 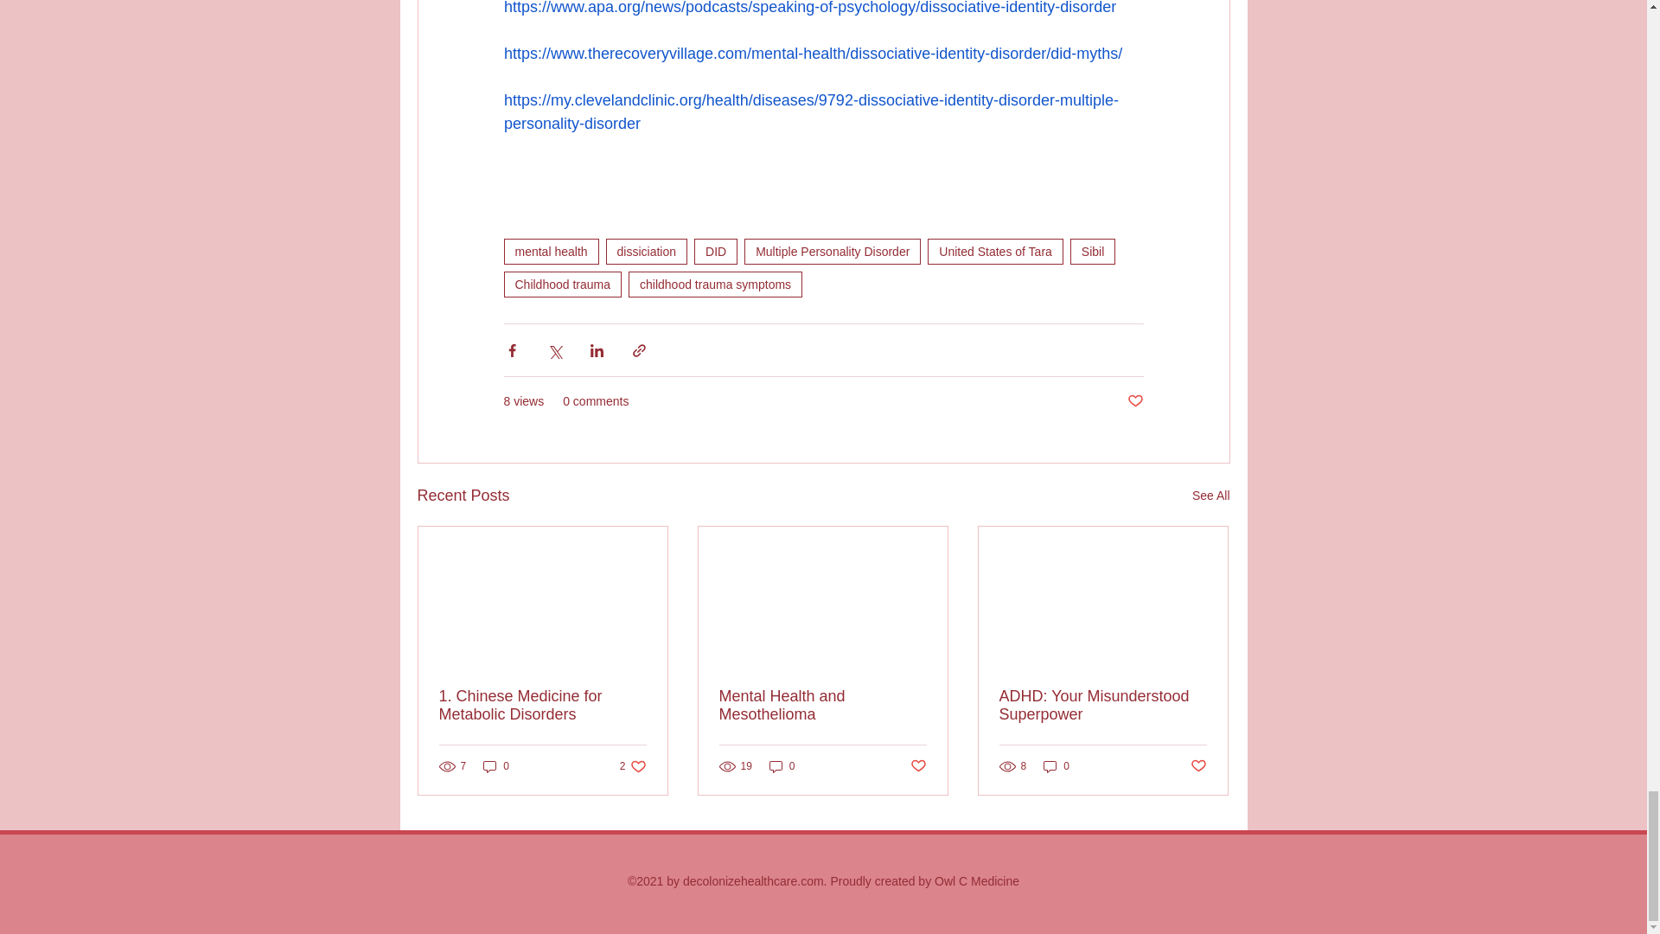 What do you see at coordinates (1093, 251) in the screenshot?
I see `Sibil` at bounding box center [1093, 251].